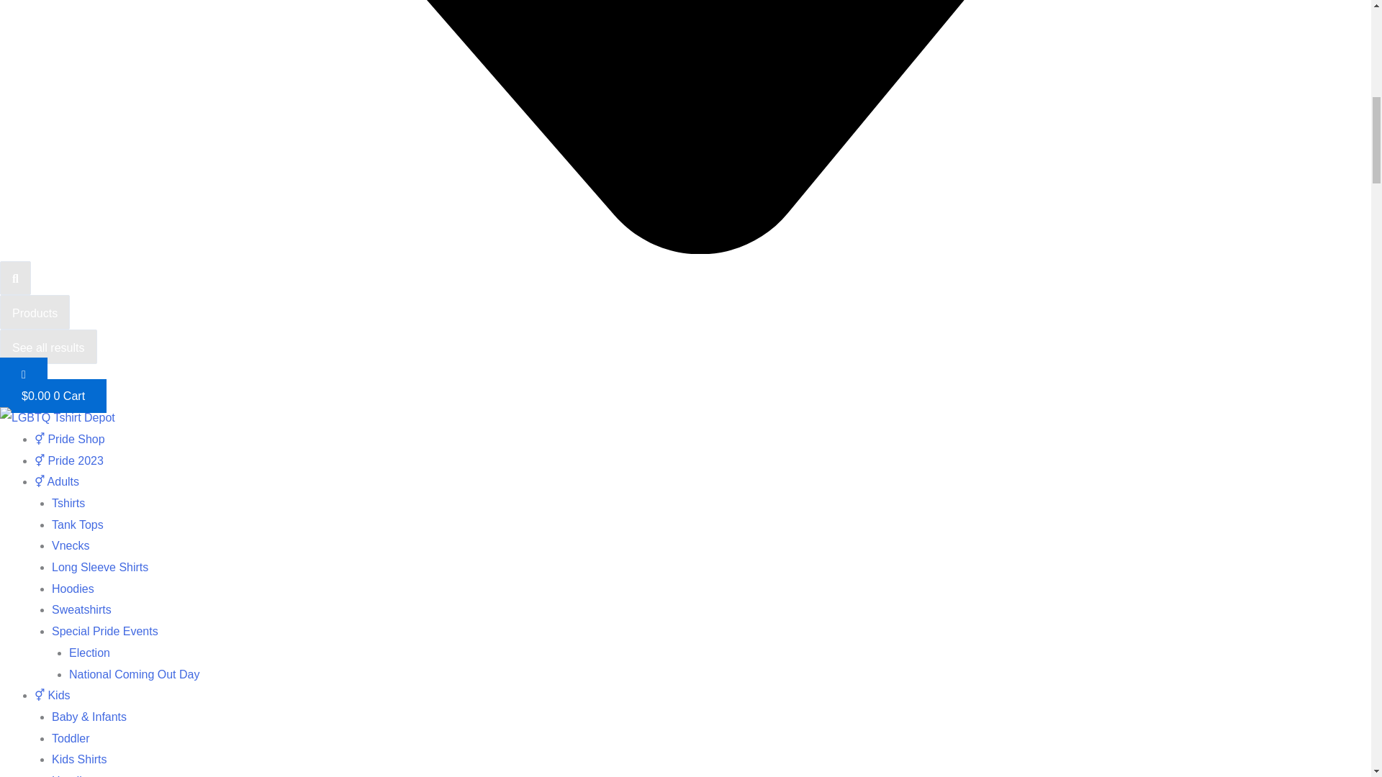 The width and height of the screenshot is (1382, 777). Describe the element at coordinates (68, 504) in the screenshot. I see `Tshirts` at that location.